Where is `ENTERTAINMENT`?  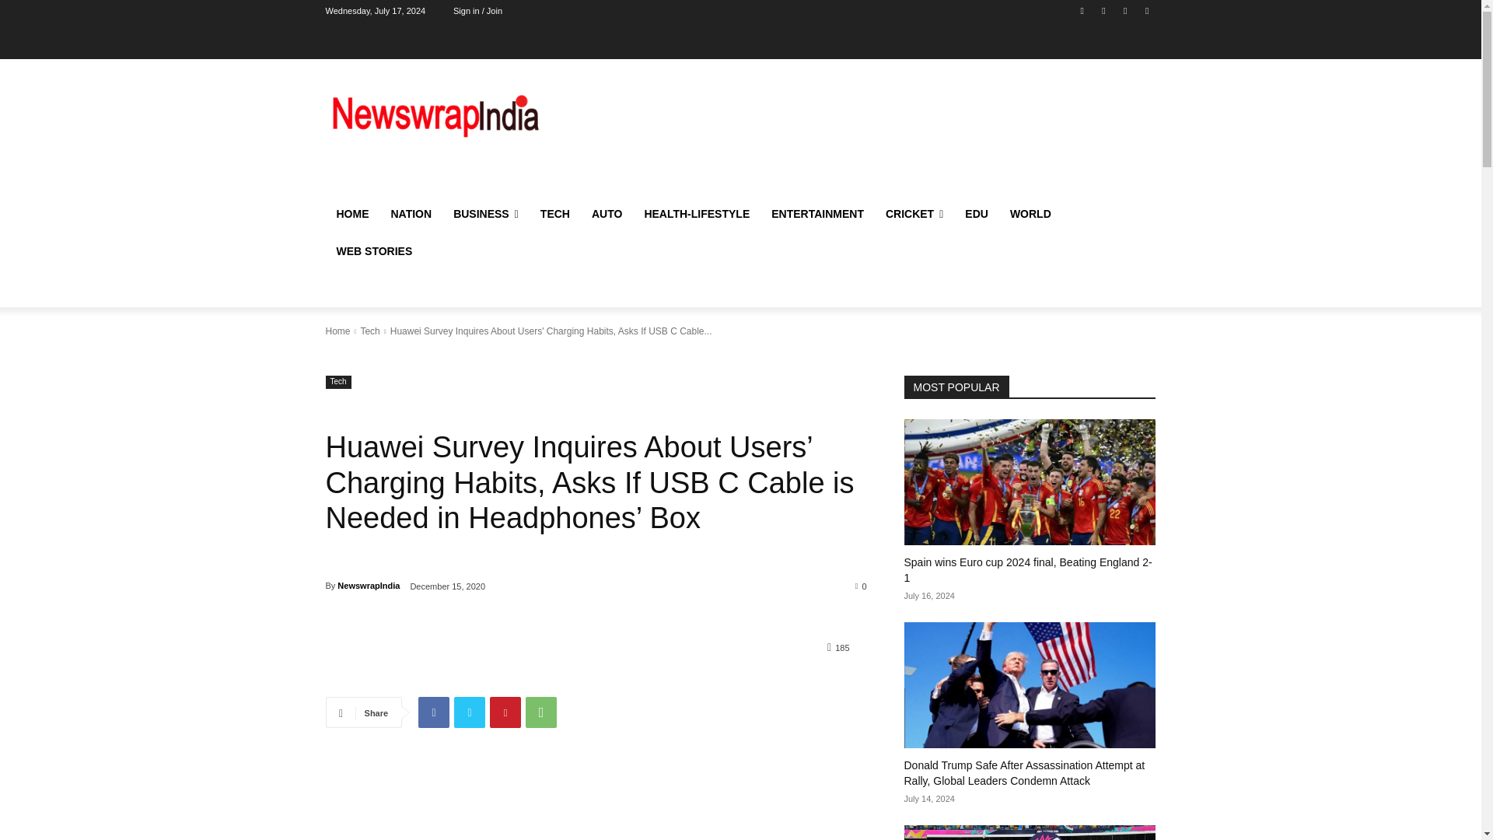 ENTERTAINMENT is located at coordinates (817, 213).